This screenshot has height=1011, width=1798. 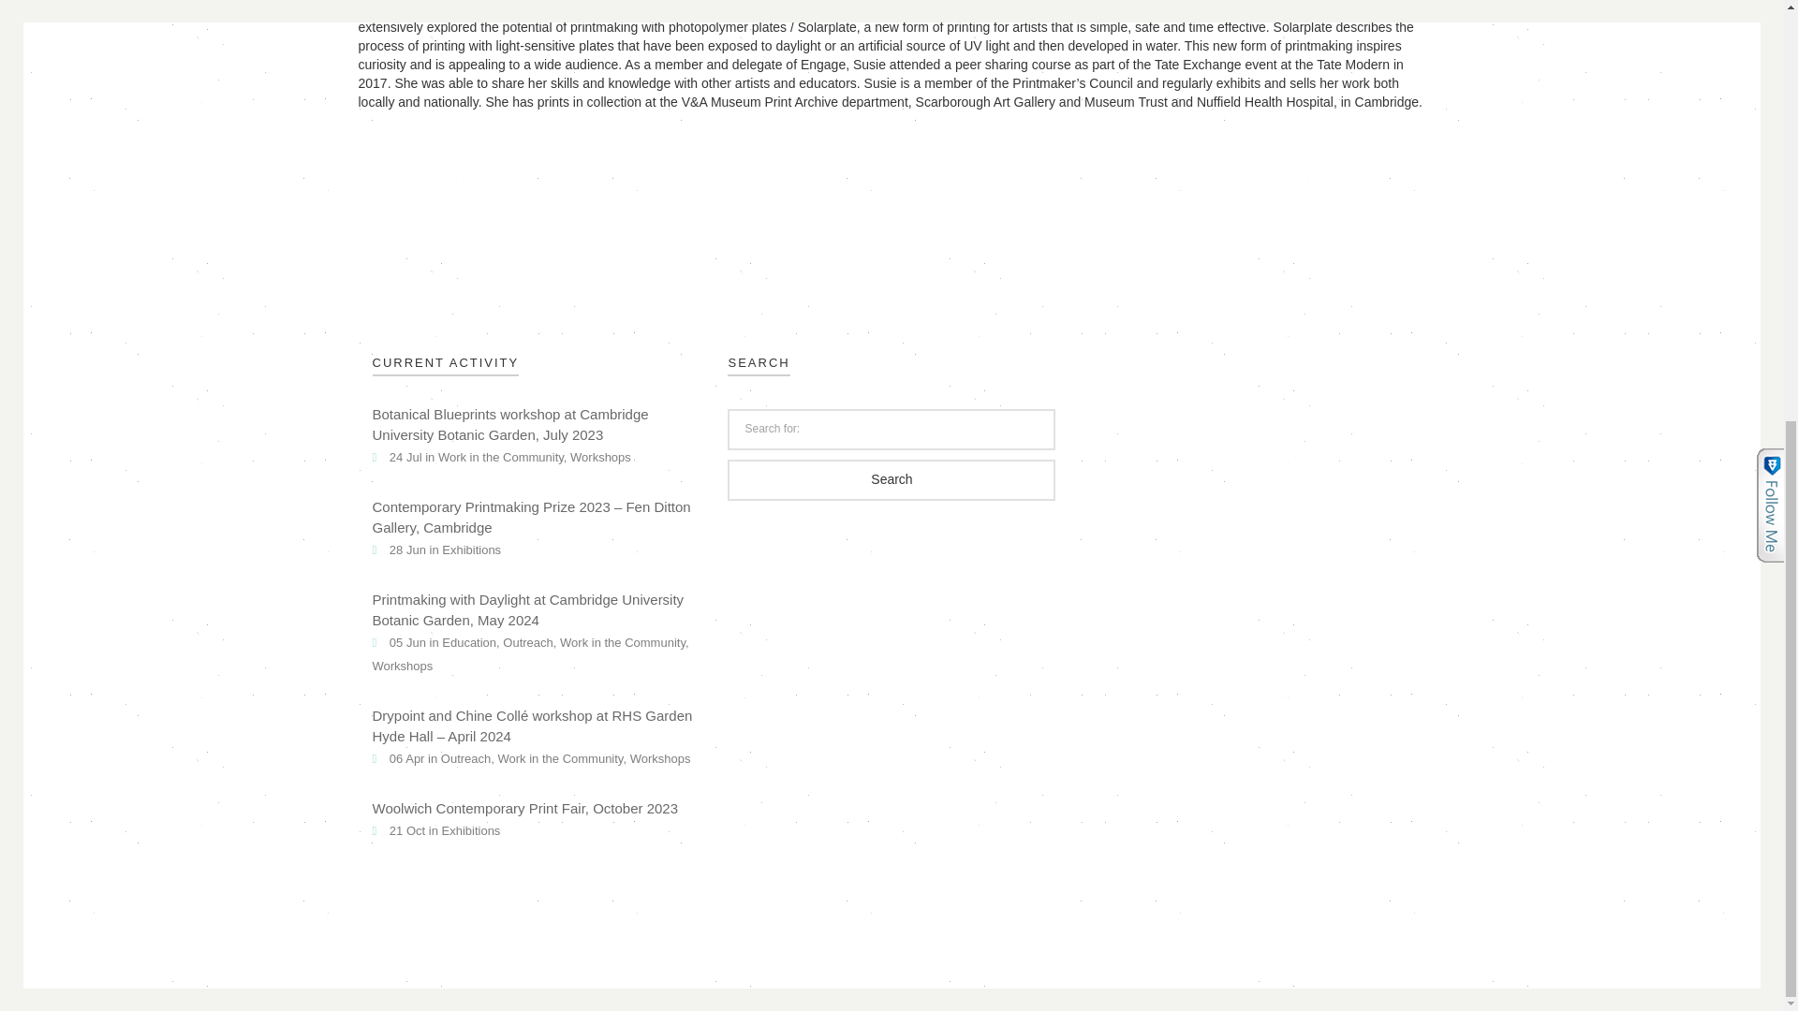 I want to click on Outreach, so click(x=465, y=760).